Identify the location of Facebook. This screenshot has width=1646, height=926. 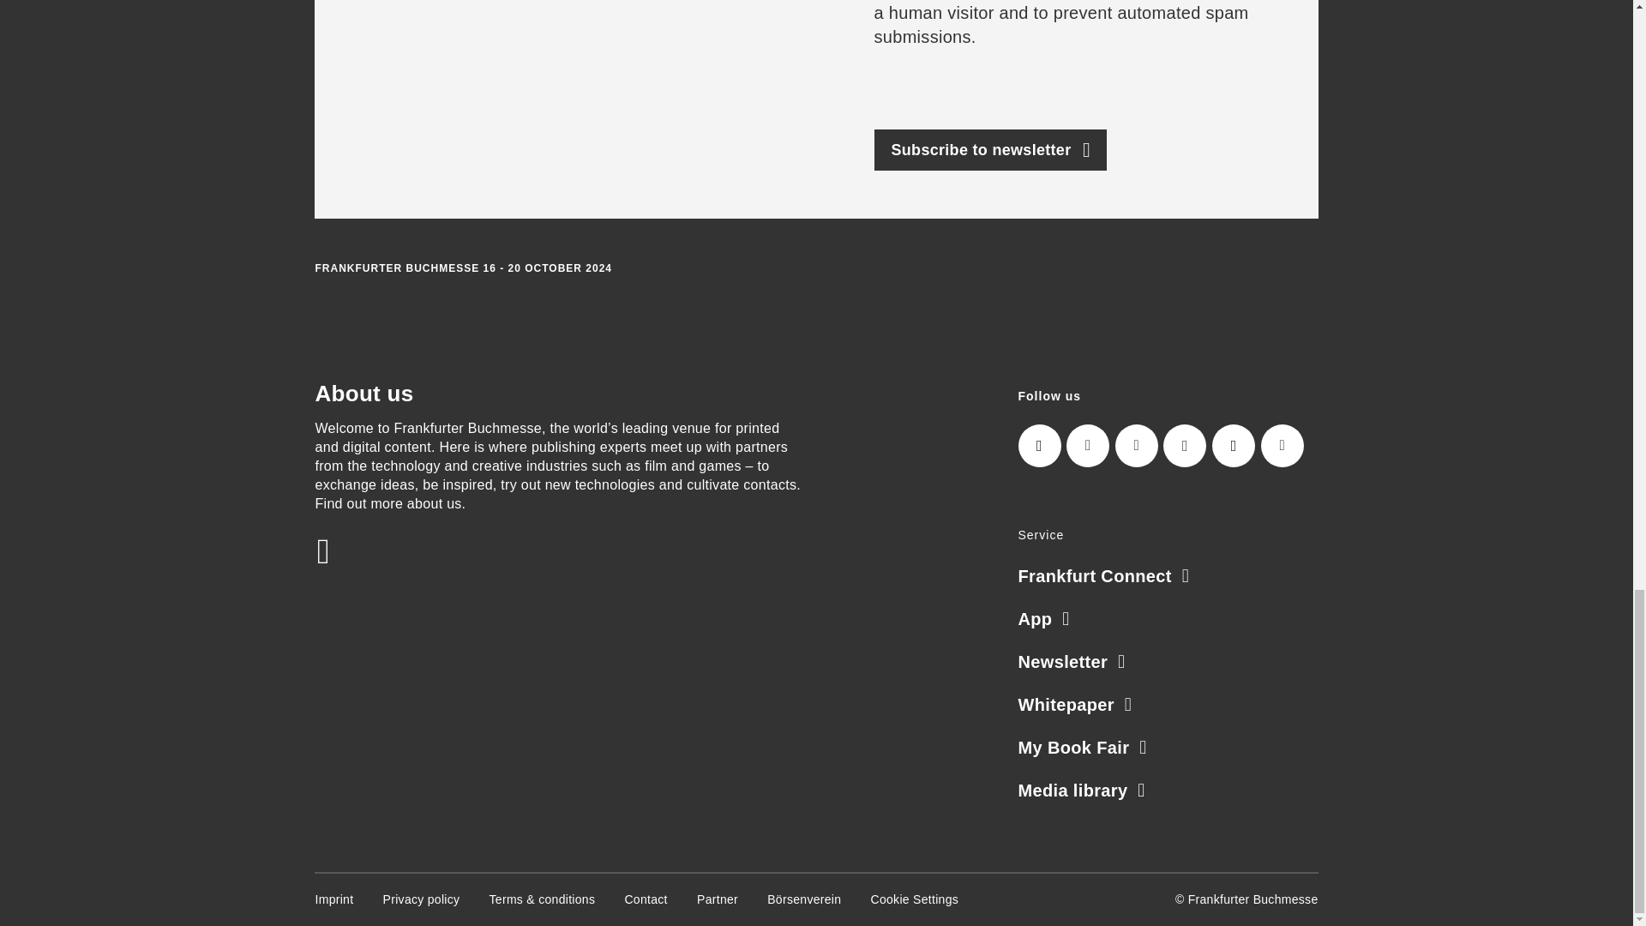
(1185, 446).